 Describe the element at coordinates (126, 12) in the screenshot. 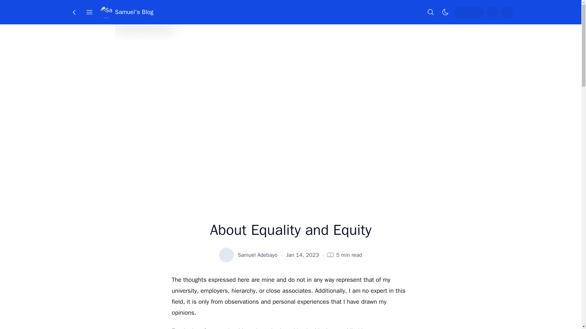

I see `Samuel's Blog` at that location.